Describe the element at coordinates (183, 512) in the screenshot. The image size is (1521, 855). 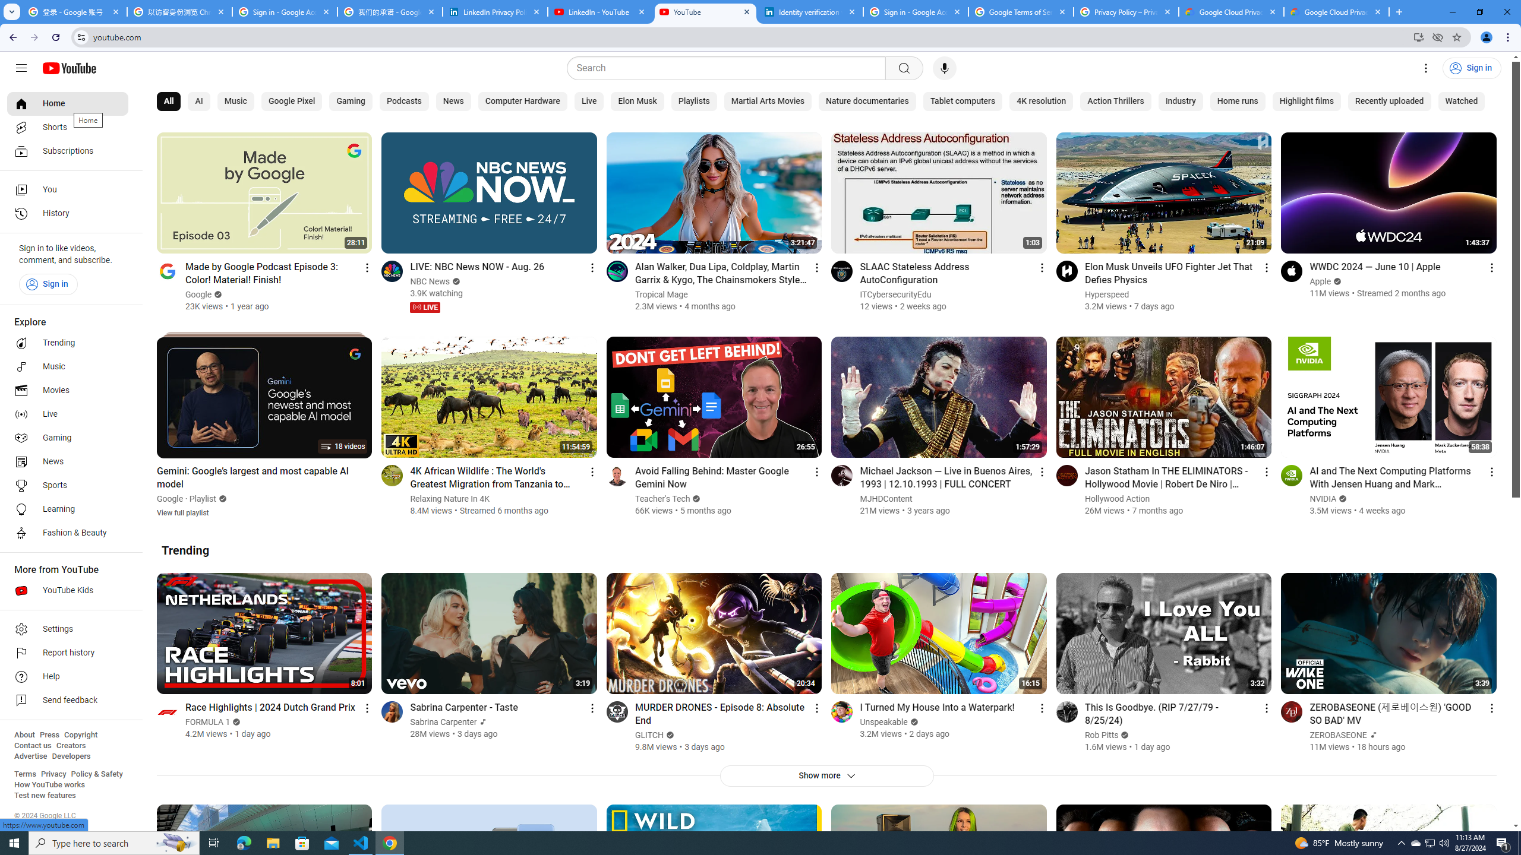
I see `View full playlist` at that location.